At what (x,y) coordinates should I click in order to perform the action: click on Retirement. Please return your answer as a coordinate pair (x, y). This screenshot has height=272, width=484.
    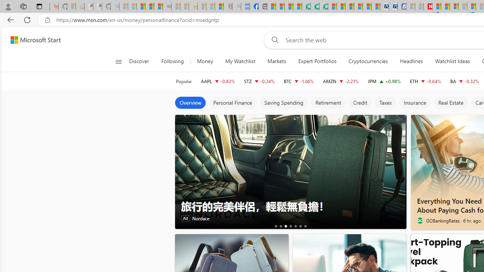
    Looking at the image, I should click on (327, 103).